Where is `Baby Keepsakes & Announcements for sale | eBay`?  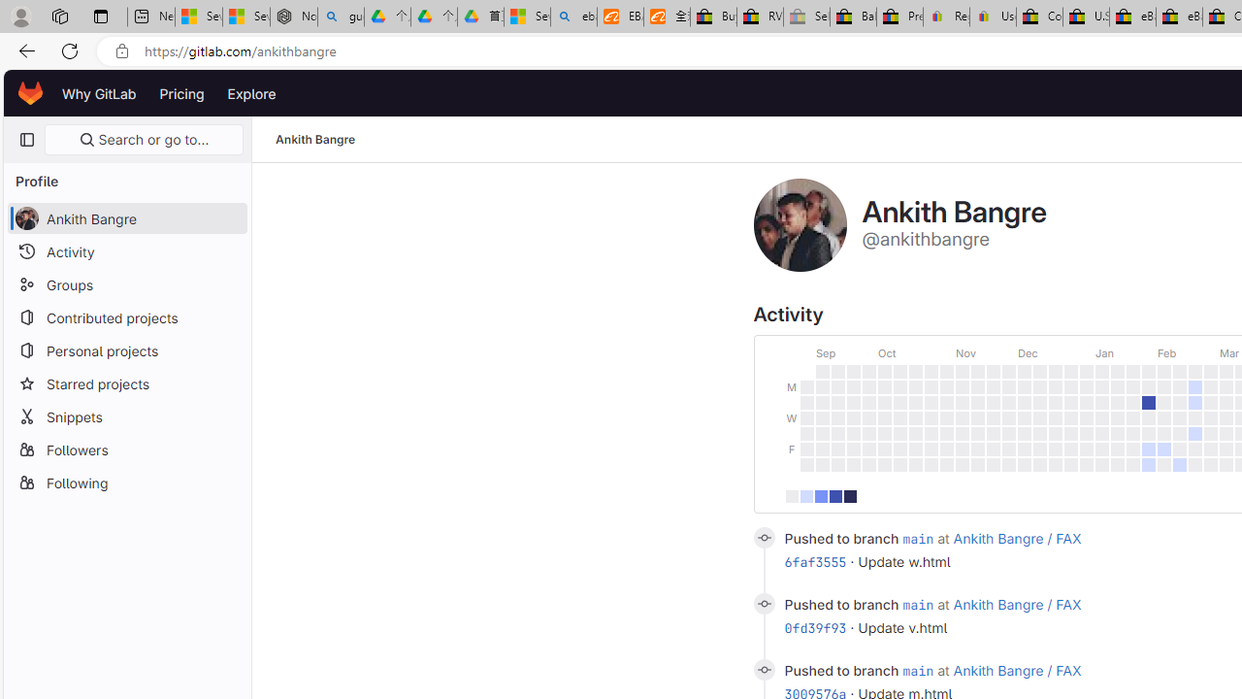 Baby Keepsakes & Announcements for sale | eBay is located at coordinates (853, 17).